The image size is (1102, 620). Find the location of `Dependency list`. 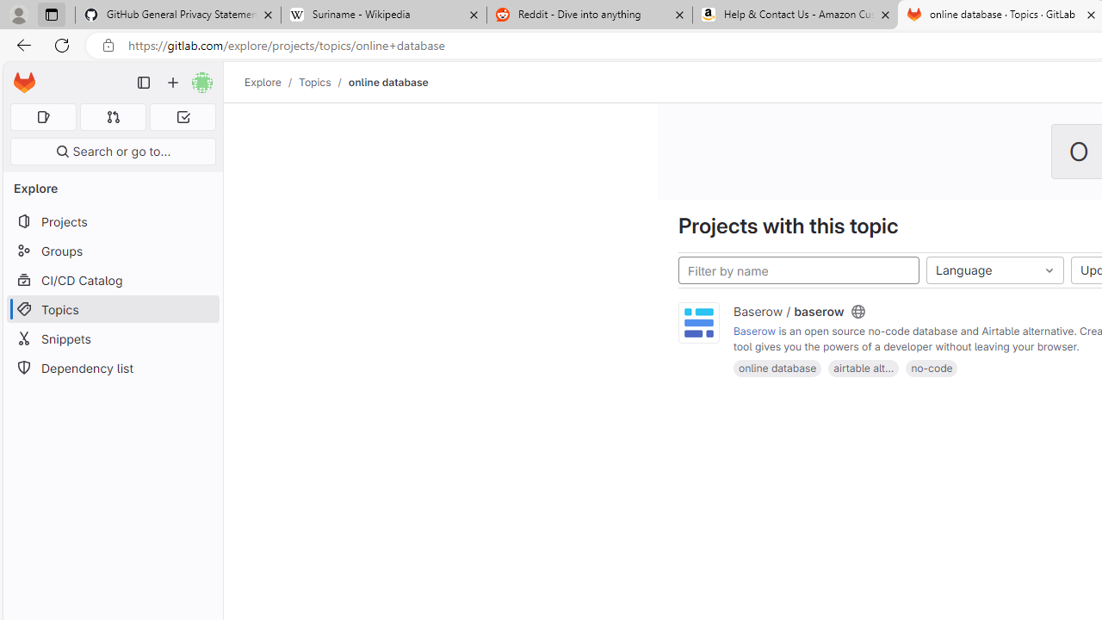

Dependency list is located at coordinates (112, 369).